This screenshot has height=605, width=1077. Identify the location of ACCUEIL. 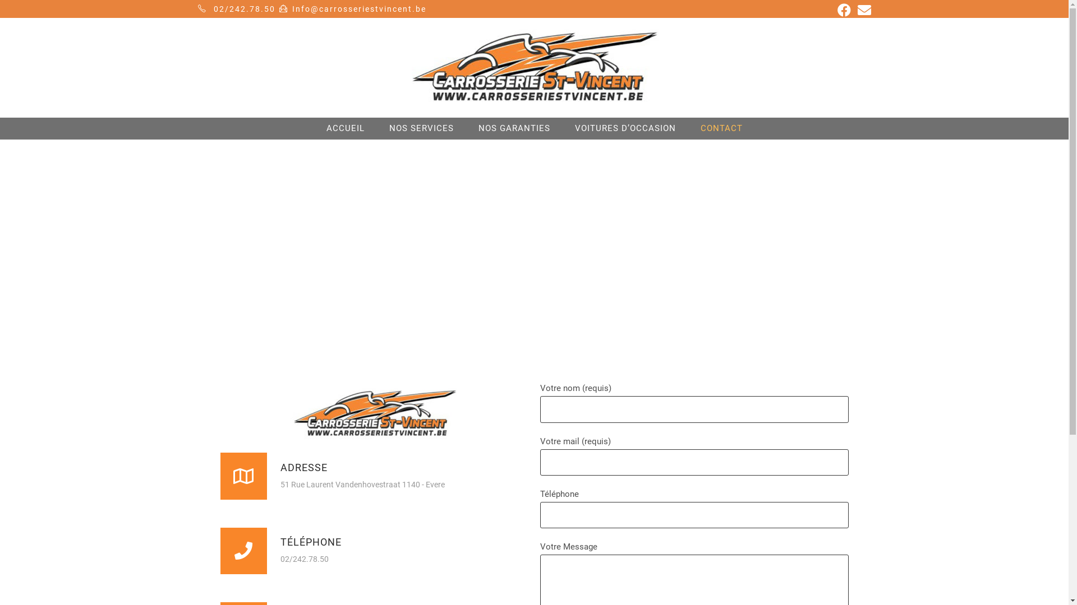
(346, 129).